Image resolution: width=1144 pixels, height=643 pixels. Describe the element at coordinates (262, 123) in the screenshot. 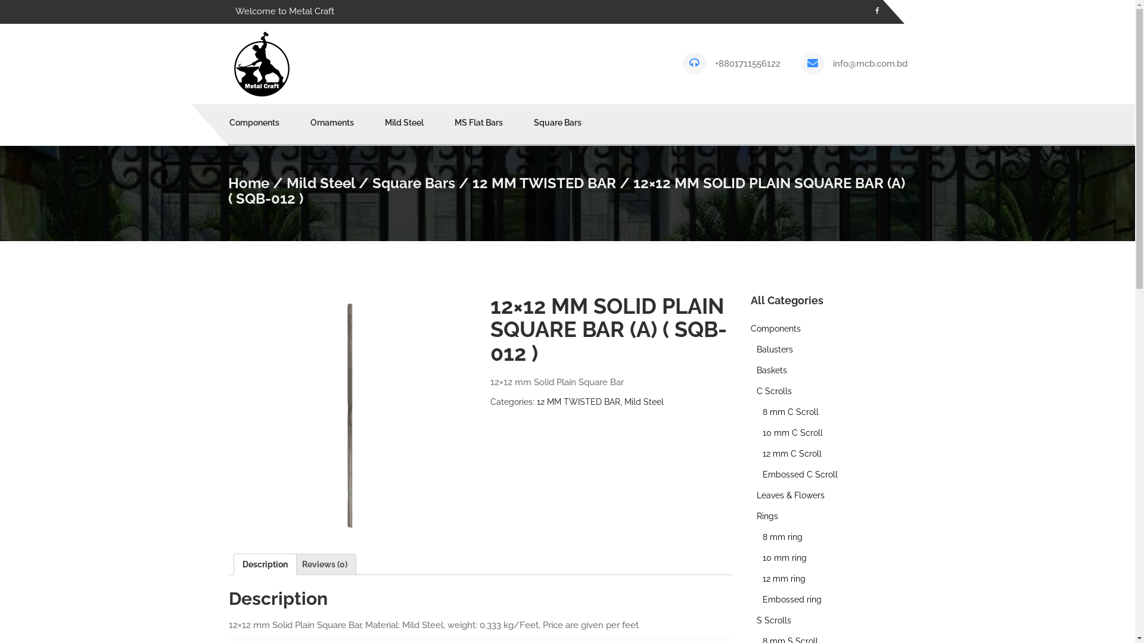

I see `Components` at that location.